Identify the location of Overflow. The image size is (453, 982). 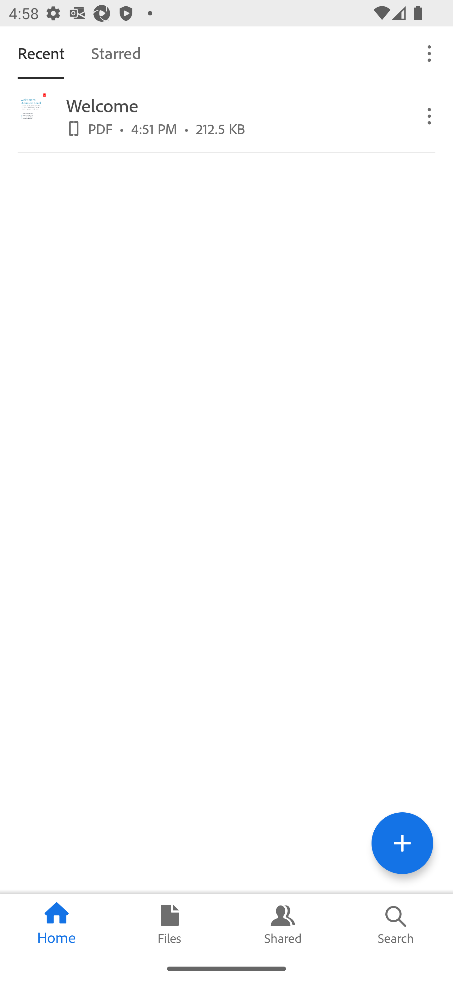
(430, 53).